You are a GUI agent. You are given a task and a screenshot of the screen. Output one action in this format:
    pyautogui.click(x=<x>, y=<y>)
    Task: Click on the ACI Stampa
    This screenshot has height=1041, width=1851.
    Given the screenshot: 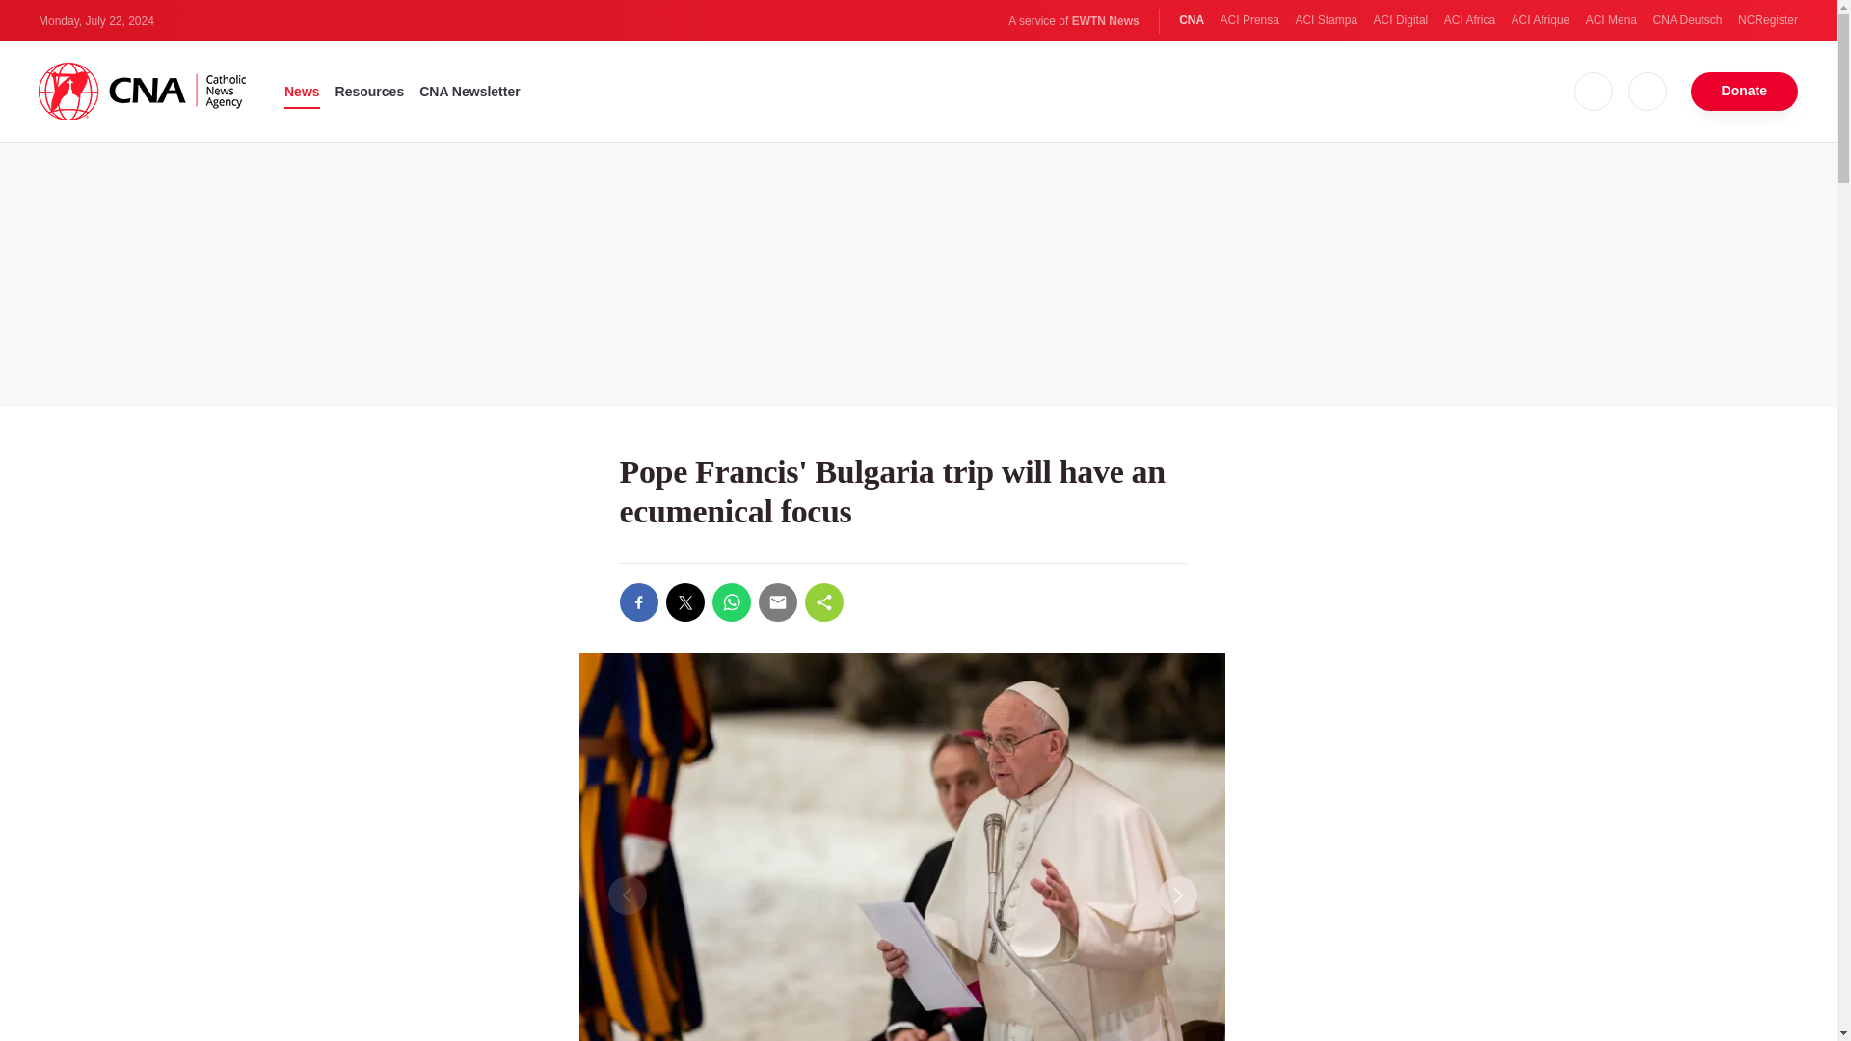 What is the action you would take?
    pyautogui.click(x=1325, y=20)
    